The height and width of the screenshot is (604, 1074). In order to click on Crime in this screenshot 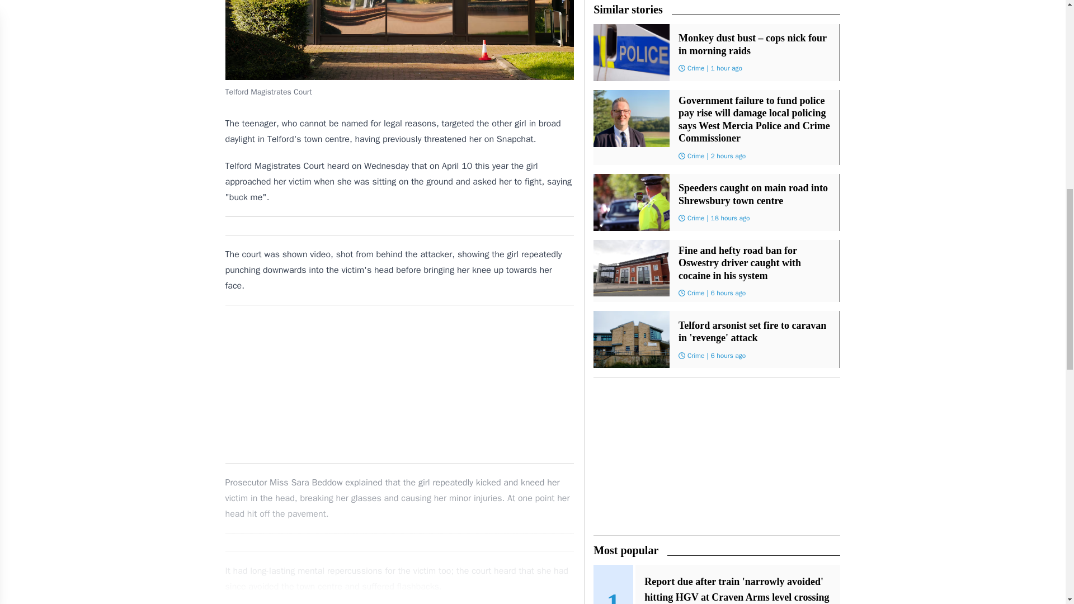, I will do `click(696, 68)`.